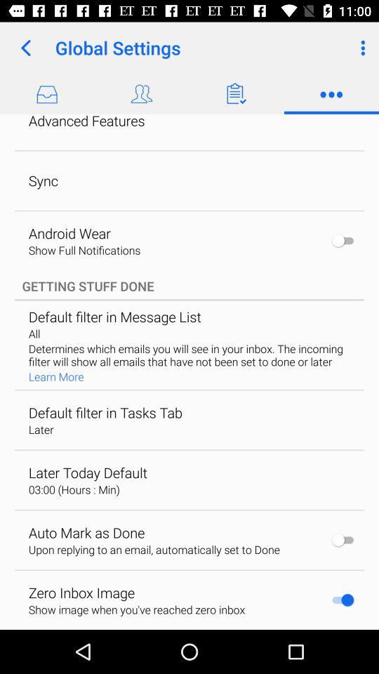 Image resolution: width=379 pixels, height=674 pixels. Describe the element at coordinates (25, 48) in the screenshot. I see `choose the item next to the global settings icon` at that location.